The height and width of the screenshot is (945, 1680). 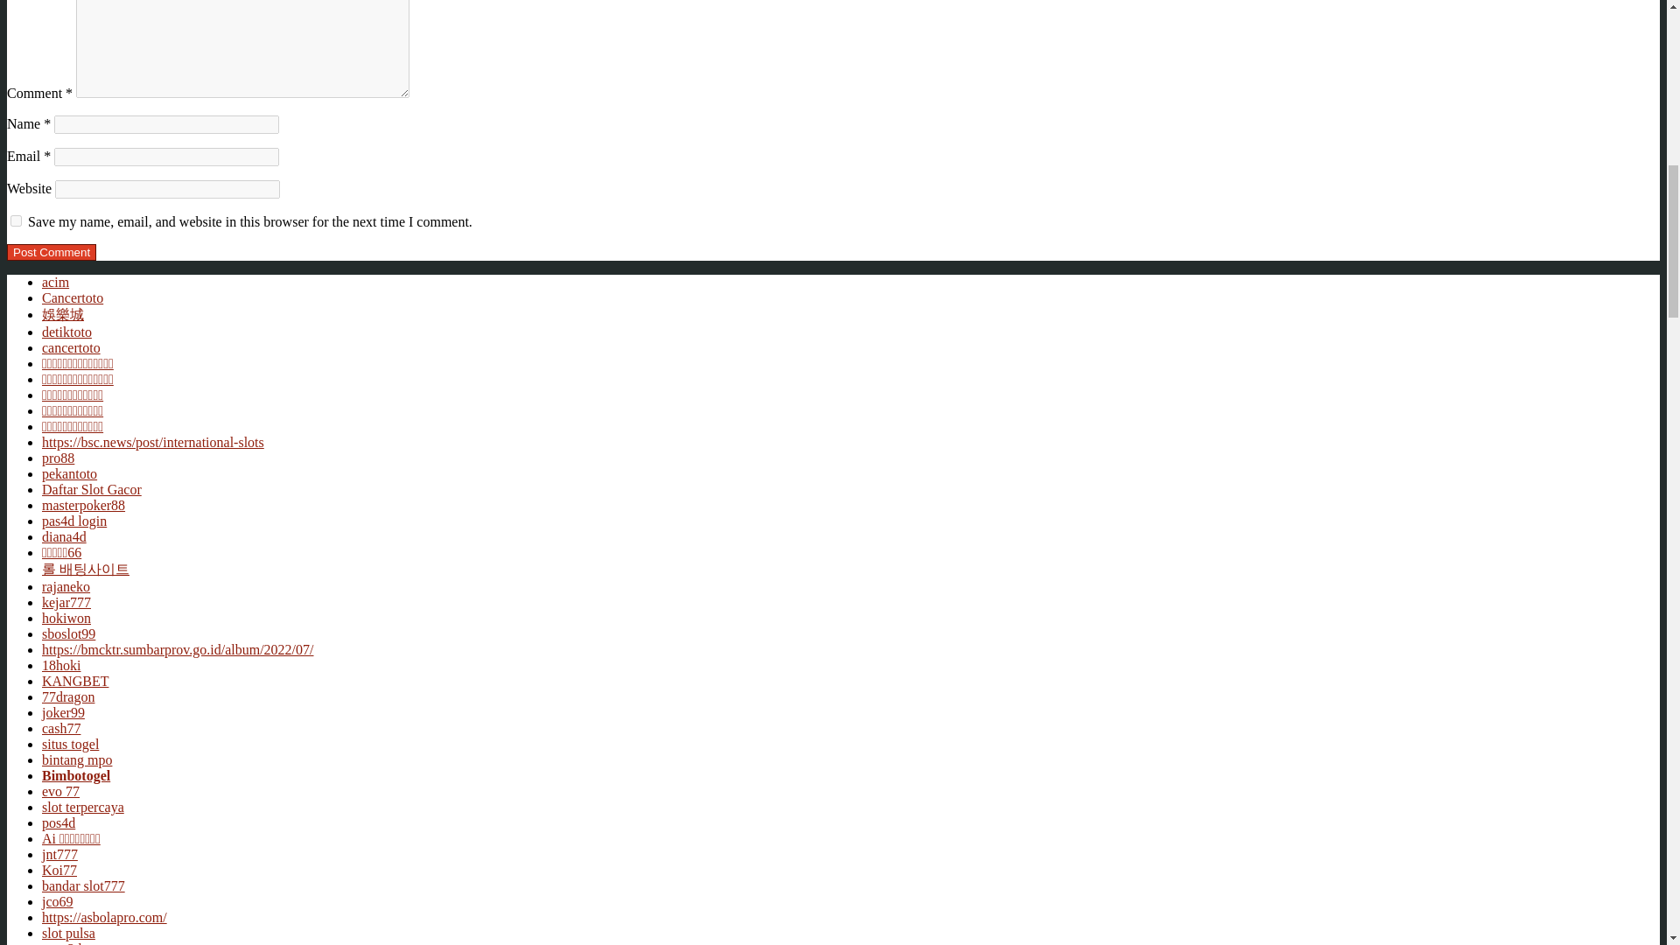 I want to click on sboslot99, so click(x=68, y=633).